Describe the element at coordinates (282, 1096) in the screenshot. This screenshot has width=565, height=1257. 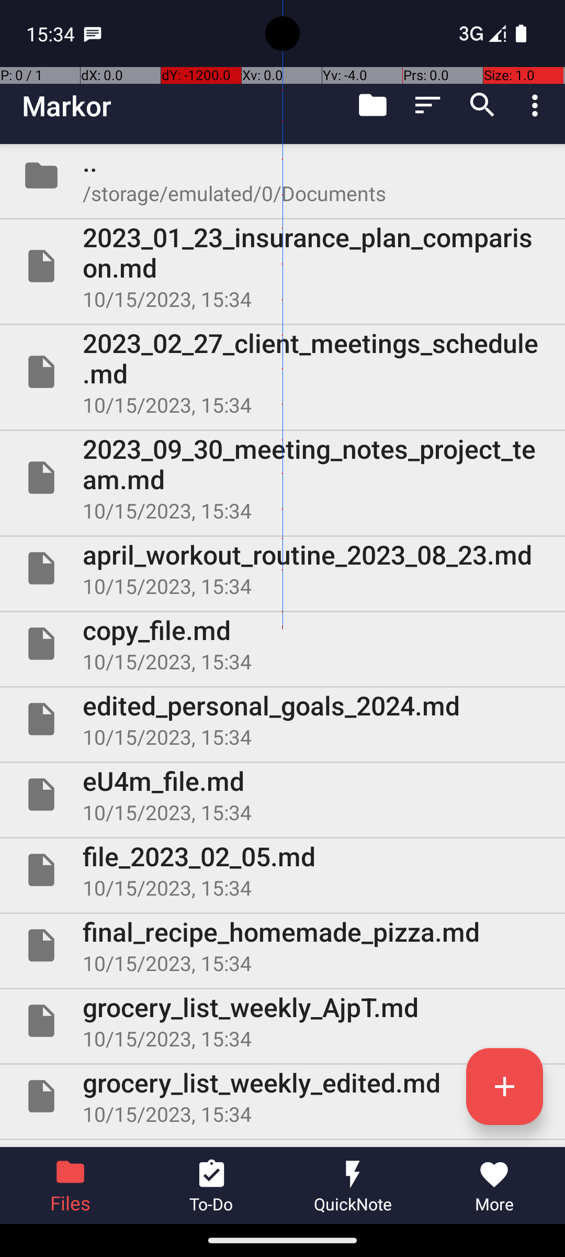
I see `File grocery_list_weekly_edited.md ` at that location.